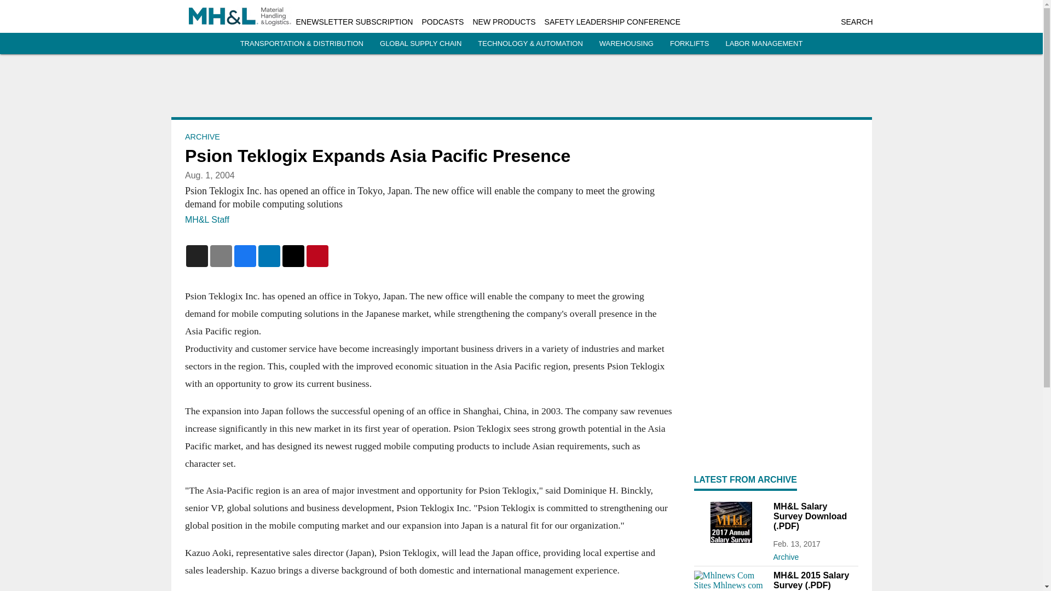 Image resolution: width=1051 pixels, height=591 pixels. Describe the element at coordinates (856, 22) in the screenshot. I see `SEARCH` at that location.